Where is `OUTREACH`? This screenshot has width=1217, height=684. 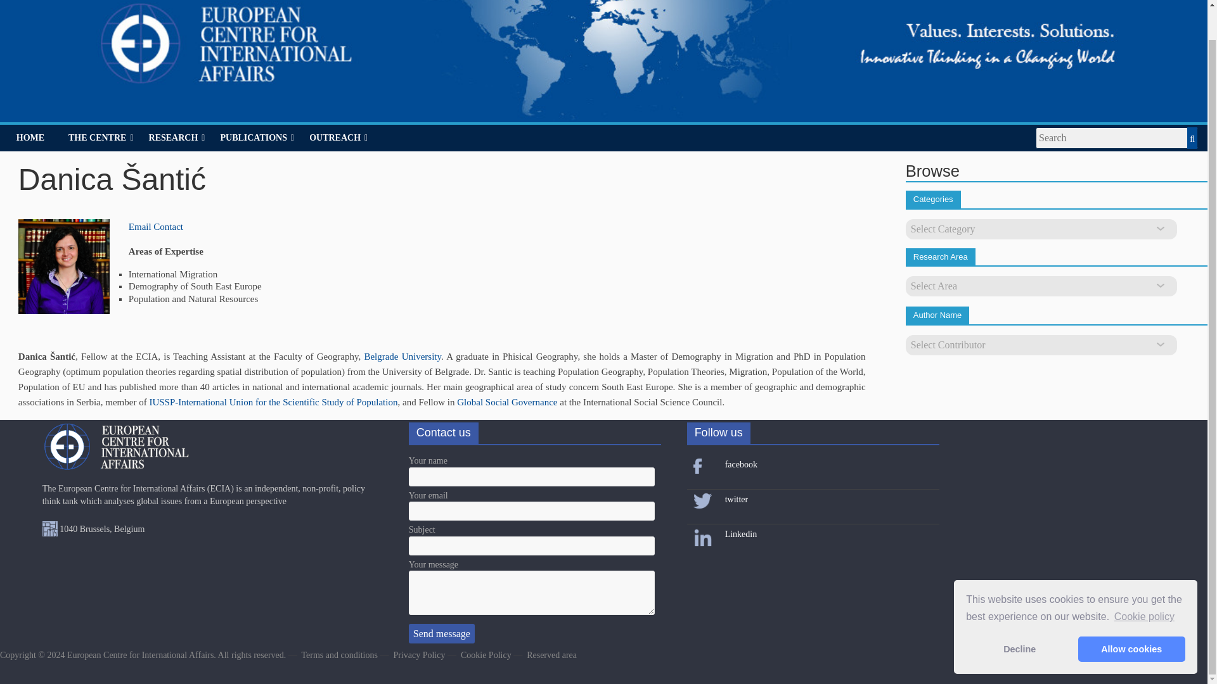
OUTREACH is located at coordinates (338, 137).